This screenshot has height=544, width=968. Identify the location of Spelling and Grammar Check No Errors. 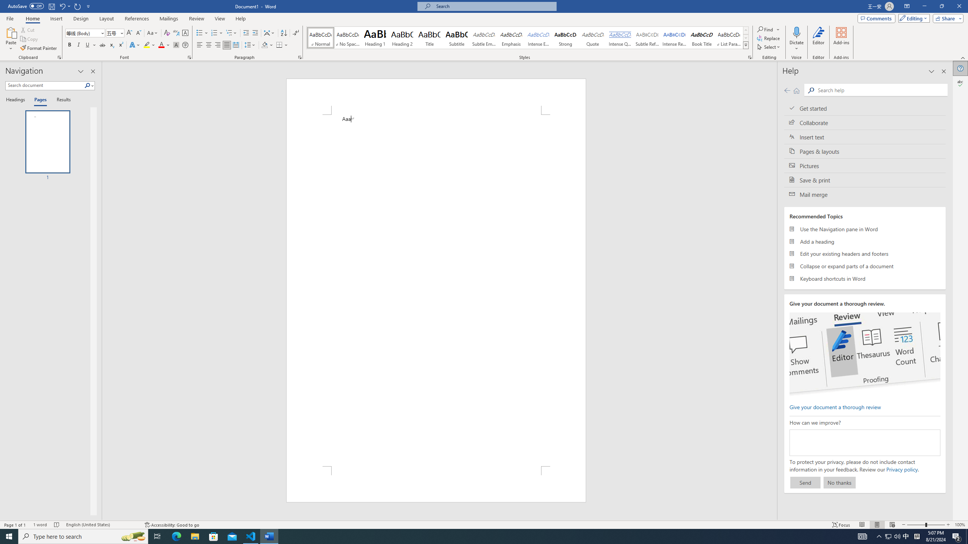
(57, 525).